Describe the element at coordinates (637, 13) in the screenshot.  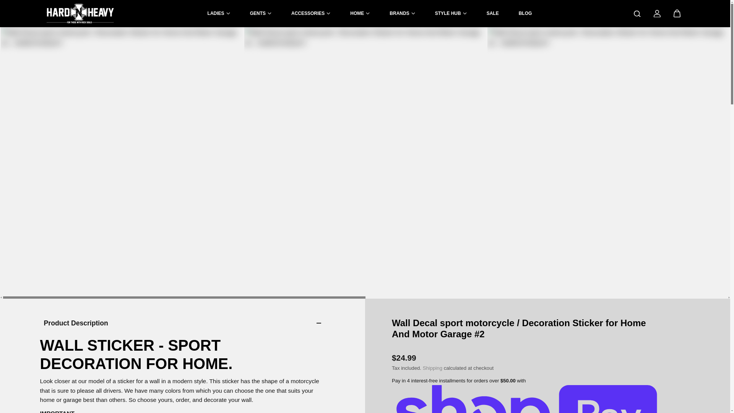
I see `Search` at that location.